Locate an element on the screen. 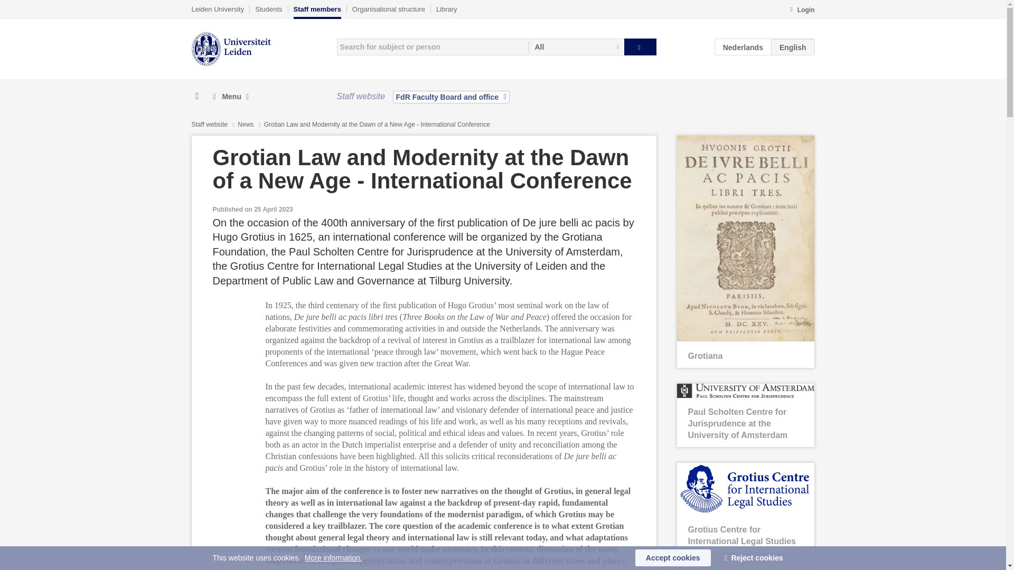 The image size is (1014, 570). NL is located at coordinates (743, 46).